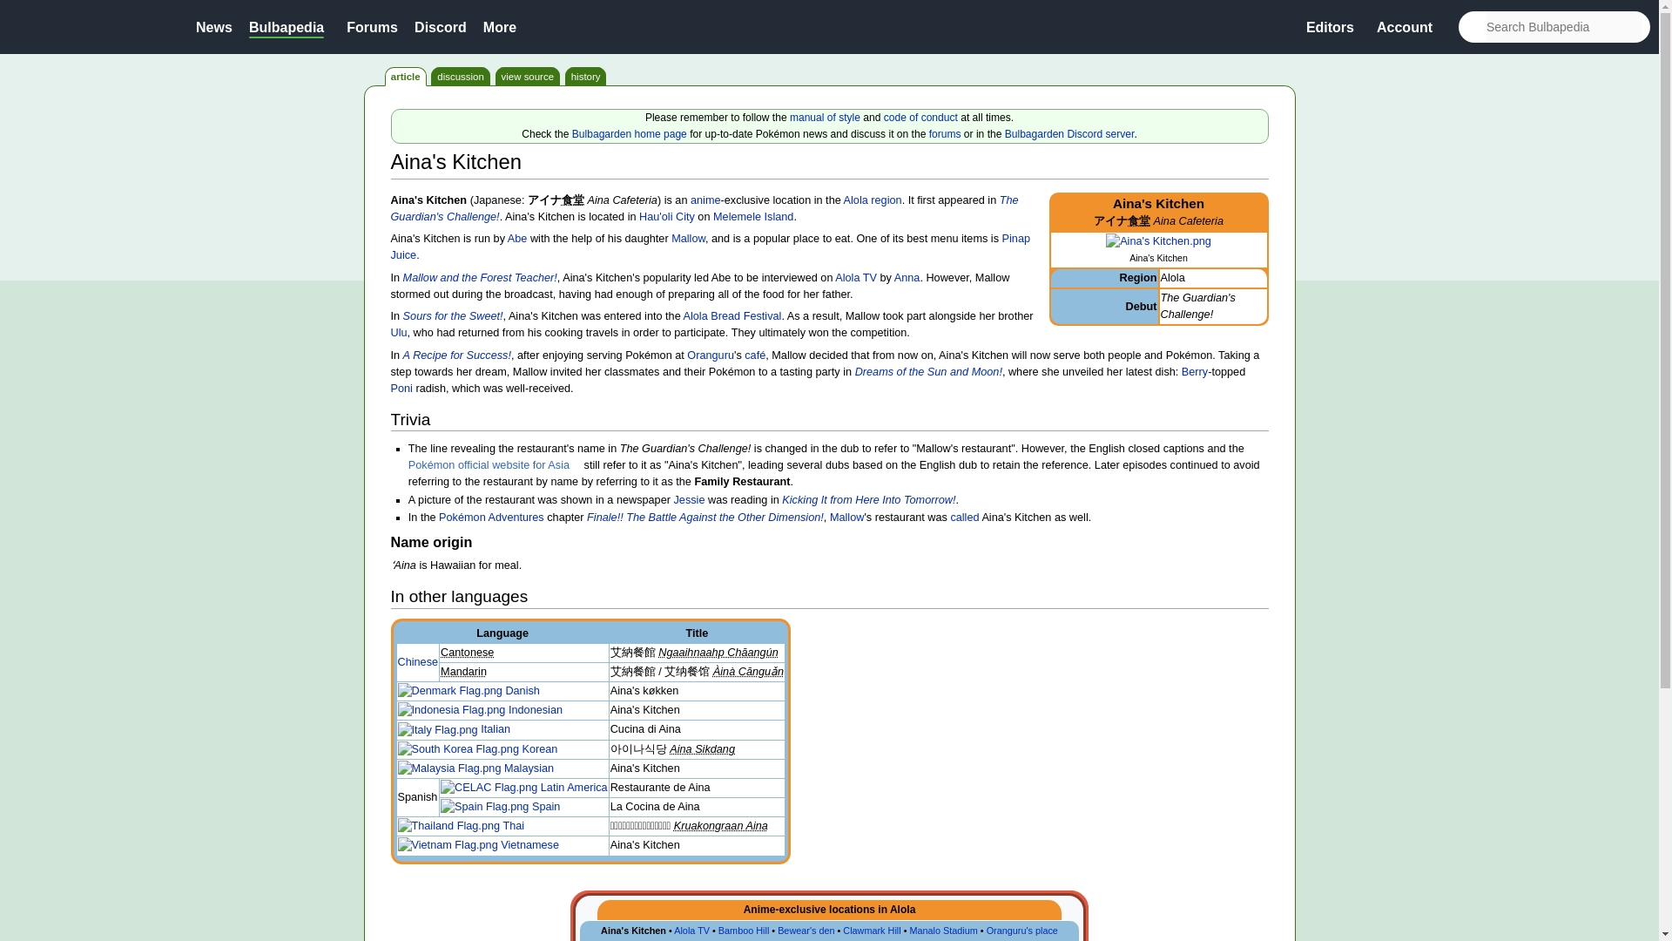 The image size is (1672, 941). Describe the element at coordinates (886, 200) in the screenshot. I see `Region` at that location.